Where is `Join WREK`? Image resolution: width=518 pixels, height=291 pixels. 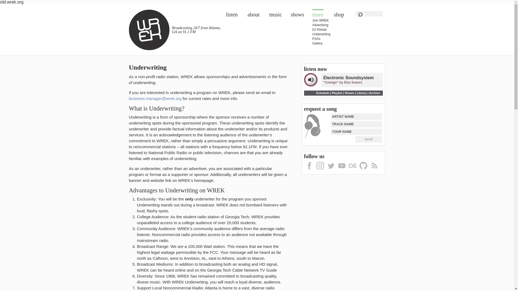
Join WREK is located at coordinates (322, 20).